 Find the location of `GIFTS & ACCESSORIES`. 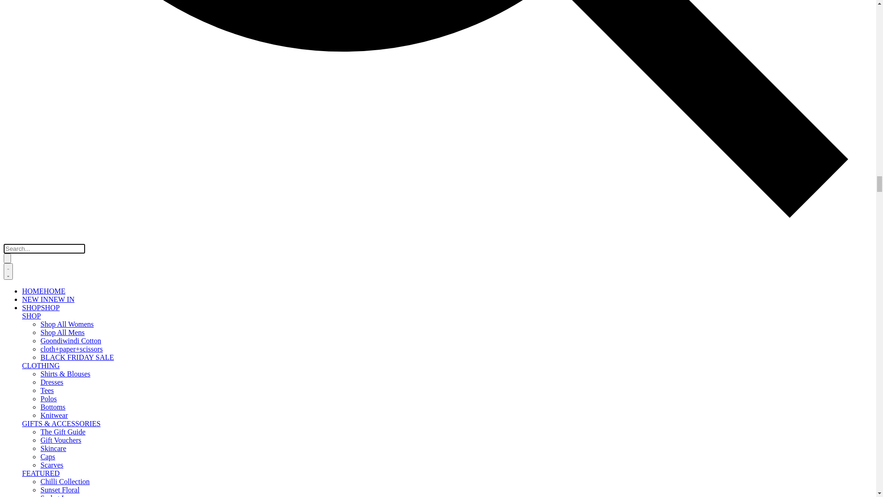

GIFTS & ACCESSORIES is located at coordinates (42, 255).